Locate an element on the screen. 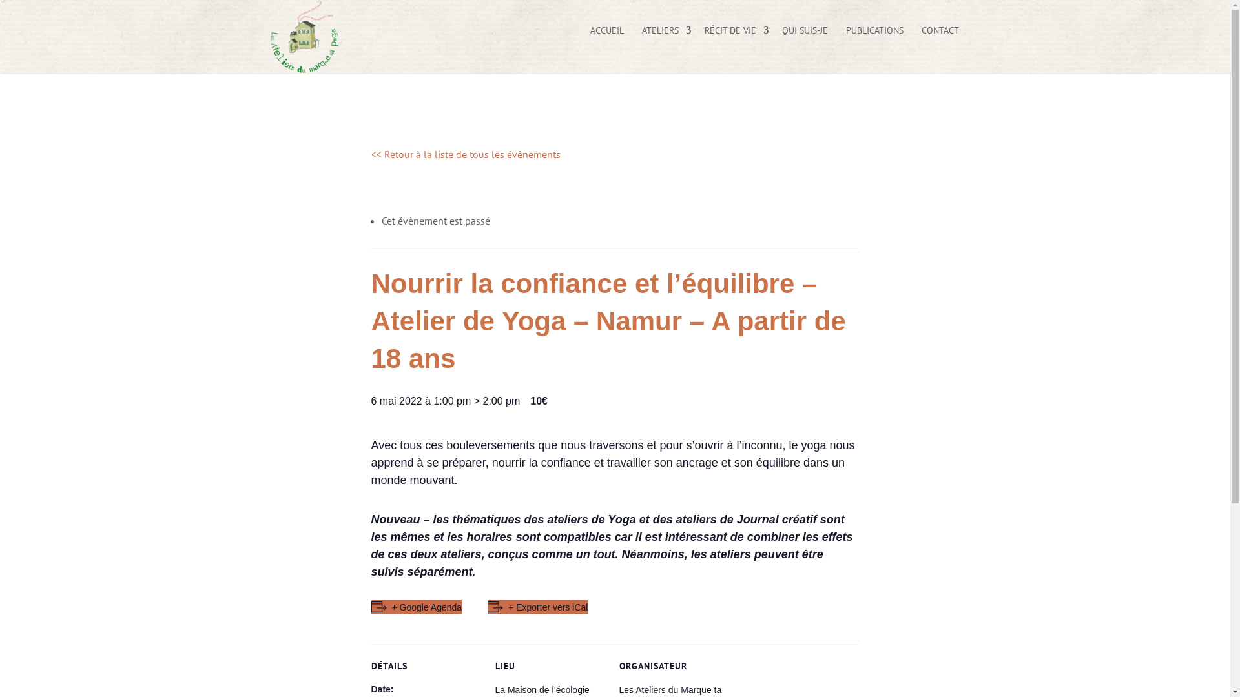  ACCUEIL is located at coordinates (607, 37).